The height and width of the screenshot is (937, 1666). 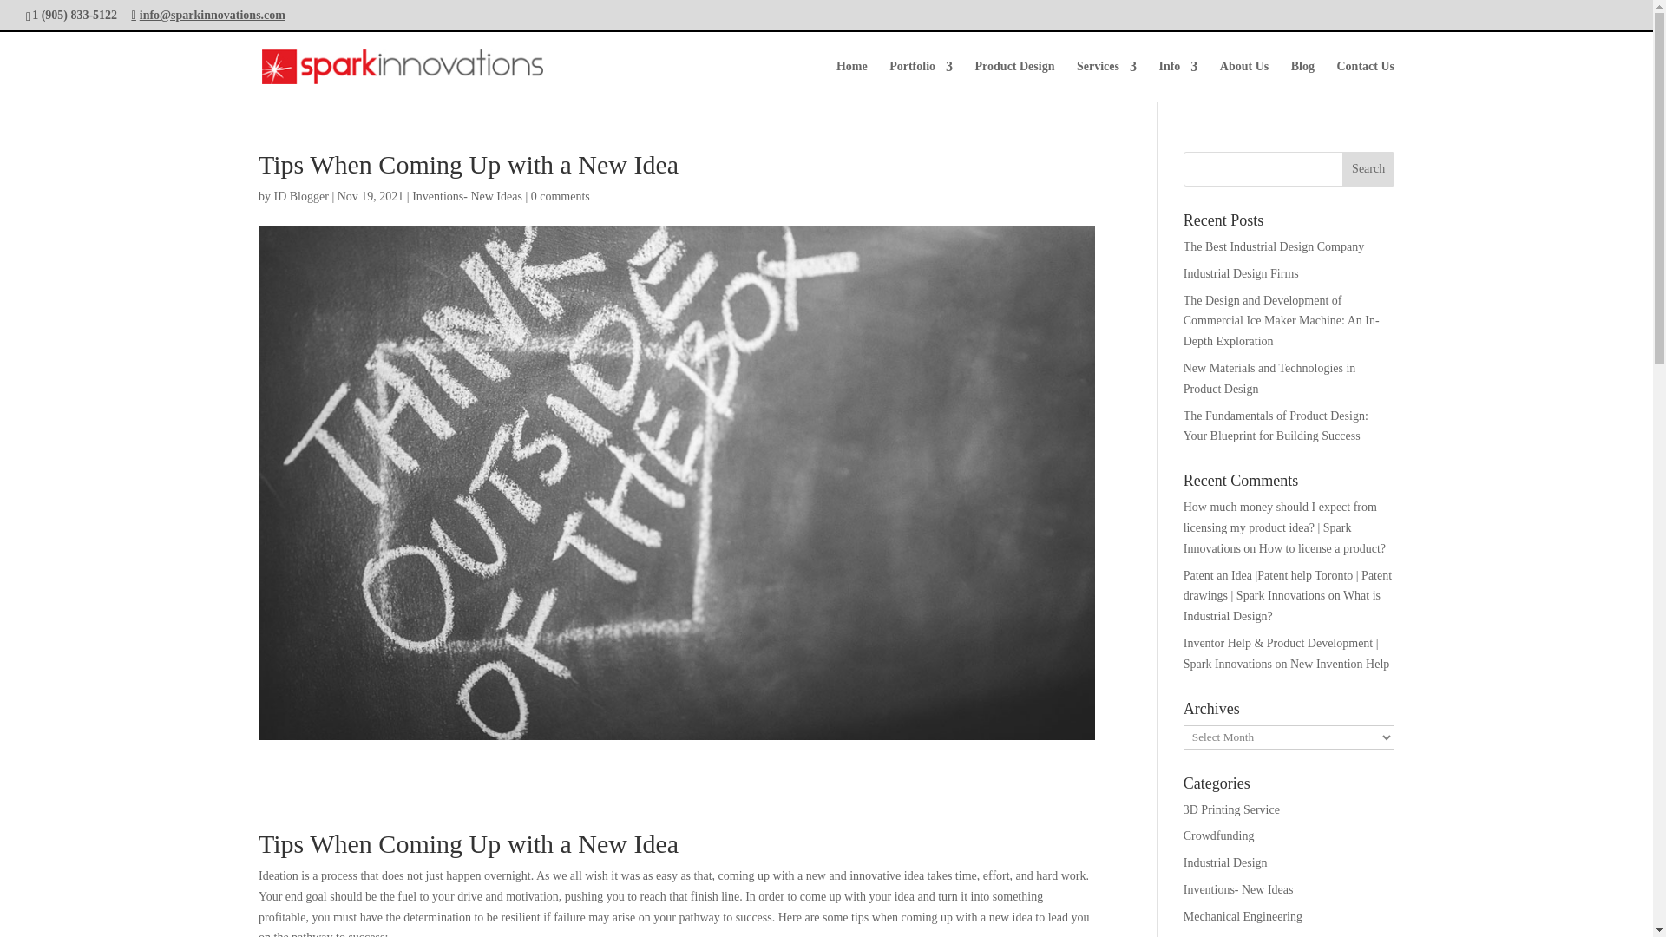 I want to click on Portfolio, so click(x=922, y=81).